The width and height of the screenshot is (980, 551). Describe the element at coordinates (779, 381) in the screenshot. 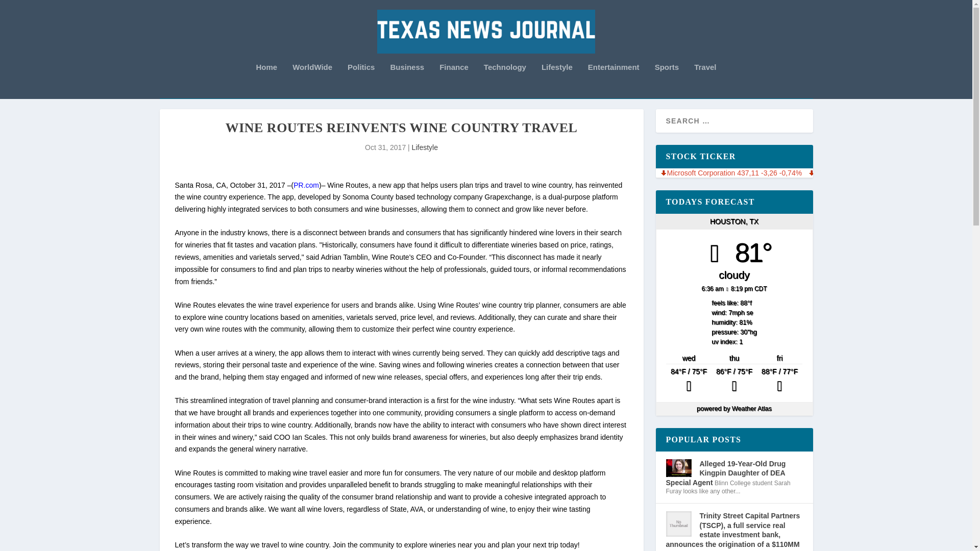

I see `Showers` at that location.